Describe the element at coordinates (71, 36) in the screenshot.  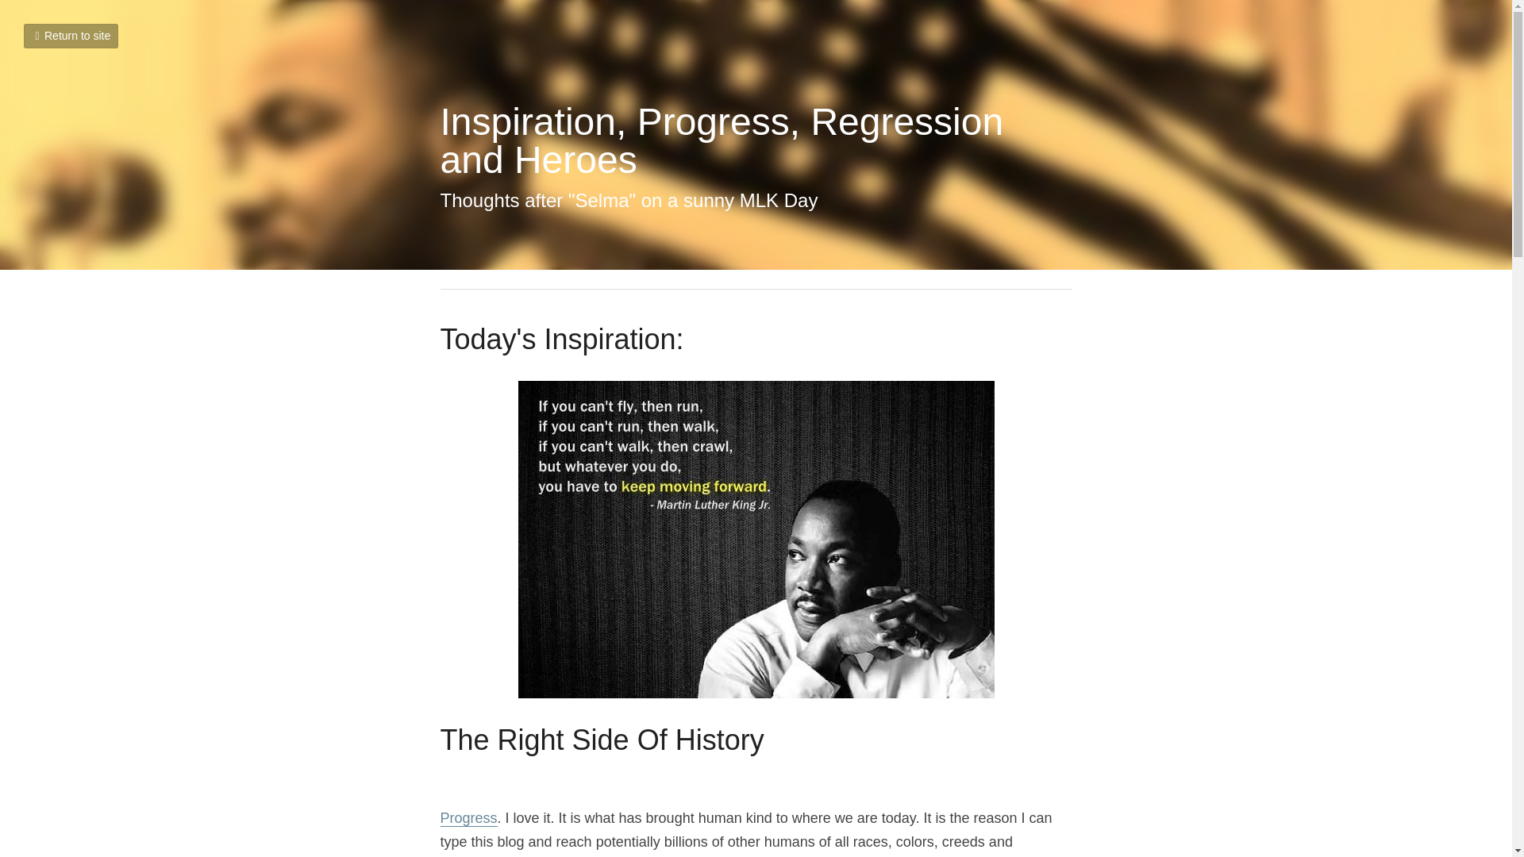
I see `Return to site` at that location.